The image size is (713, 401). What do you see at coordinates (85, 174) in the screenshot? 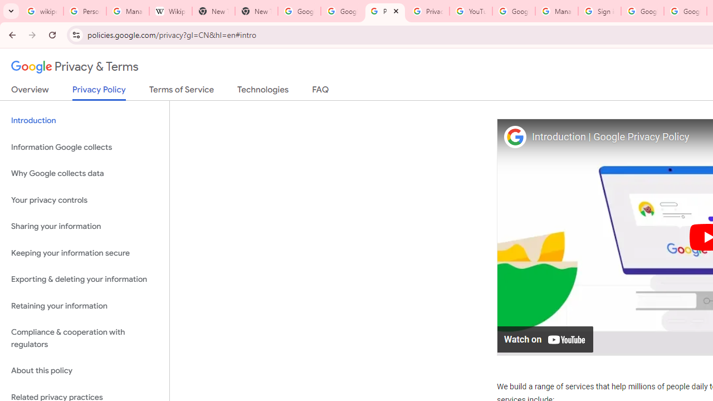
I see `Why Google collects data` at bounding box center [85, 174].